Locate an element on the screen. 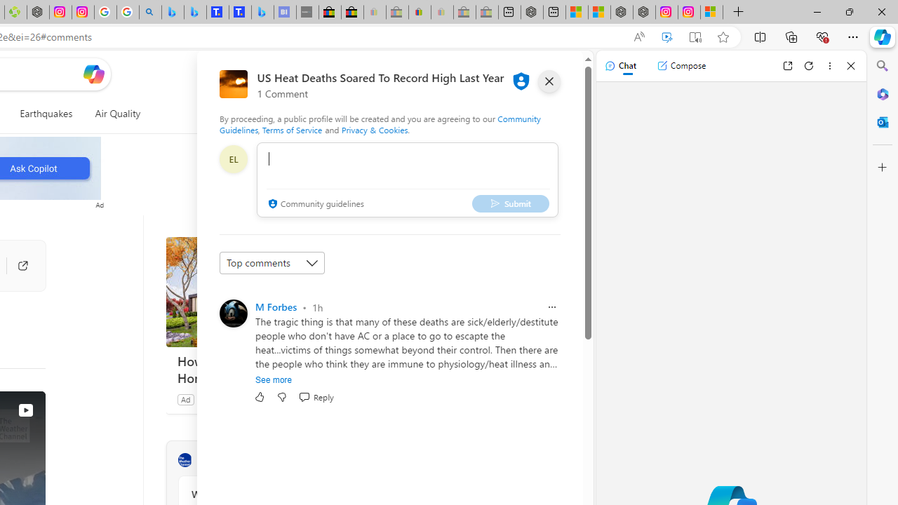 Image resolution: width=898 pixels, height=505 pixels. Payments Terms of Use | eBay.com - Sleeping is located at coordinates (442, 13).